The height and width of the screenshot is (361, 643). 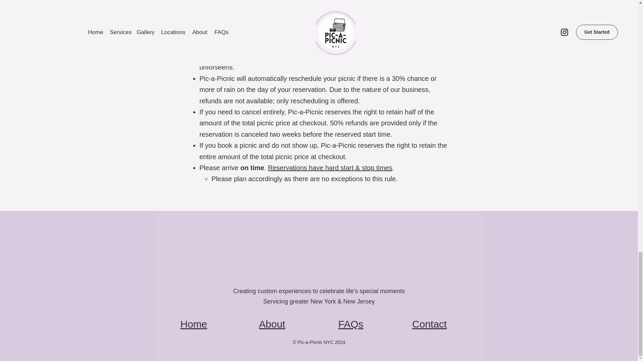 What do you see at coordinates (272, 324) in the screenshot?
I see `About` at bounding box center [272, 324].